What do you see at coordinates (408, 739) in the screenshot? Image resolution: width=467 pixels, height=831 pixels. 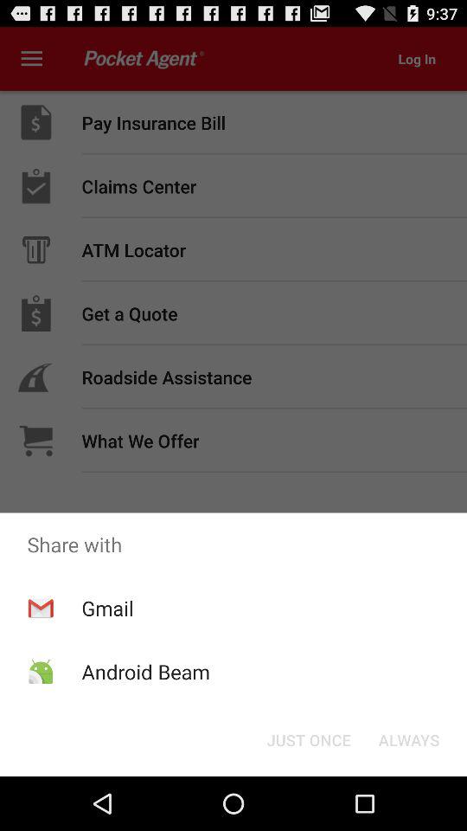 I see `choose always button` at bounding box center [408, 739].